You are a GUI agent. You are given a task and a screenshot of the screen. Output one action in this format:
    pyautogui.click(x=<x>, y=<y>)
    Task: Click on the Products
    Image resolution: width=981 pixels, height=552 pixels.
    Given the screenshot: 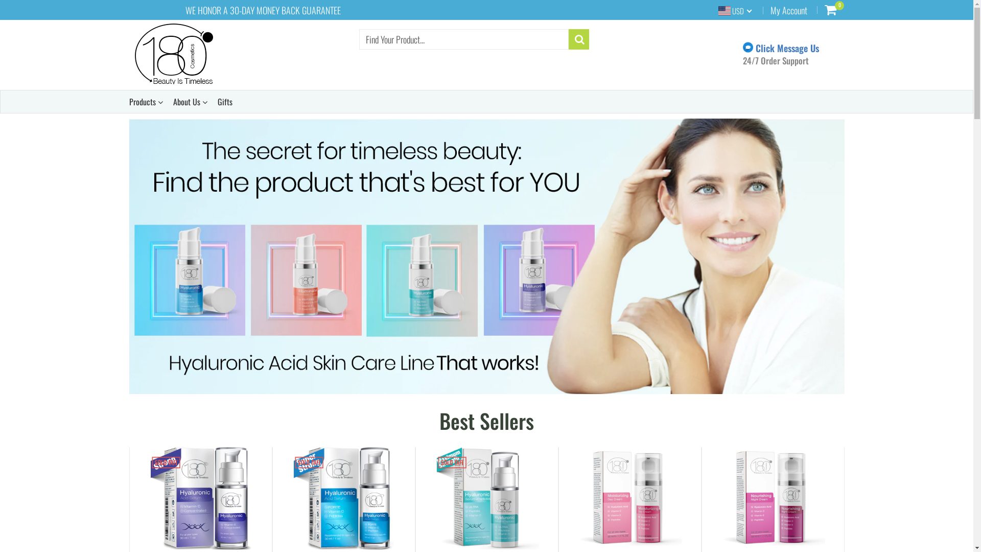 What is the action you would take?
    pyautogui.click(x=146, y=102)
    